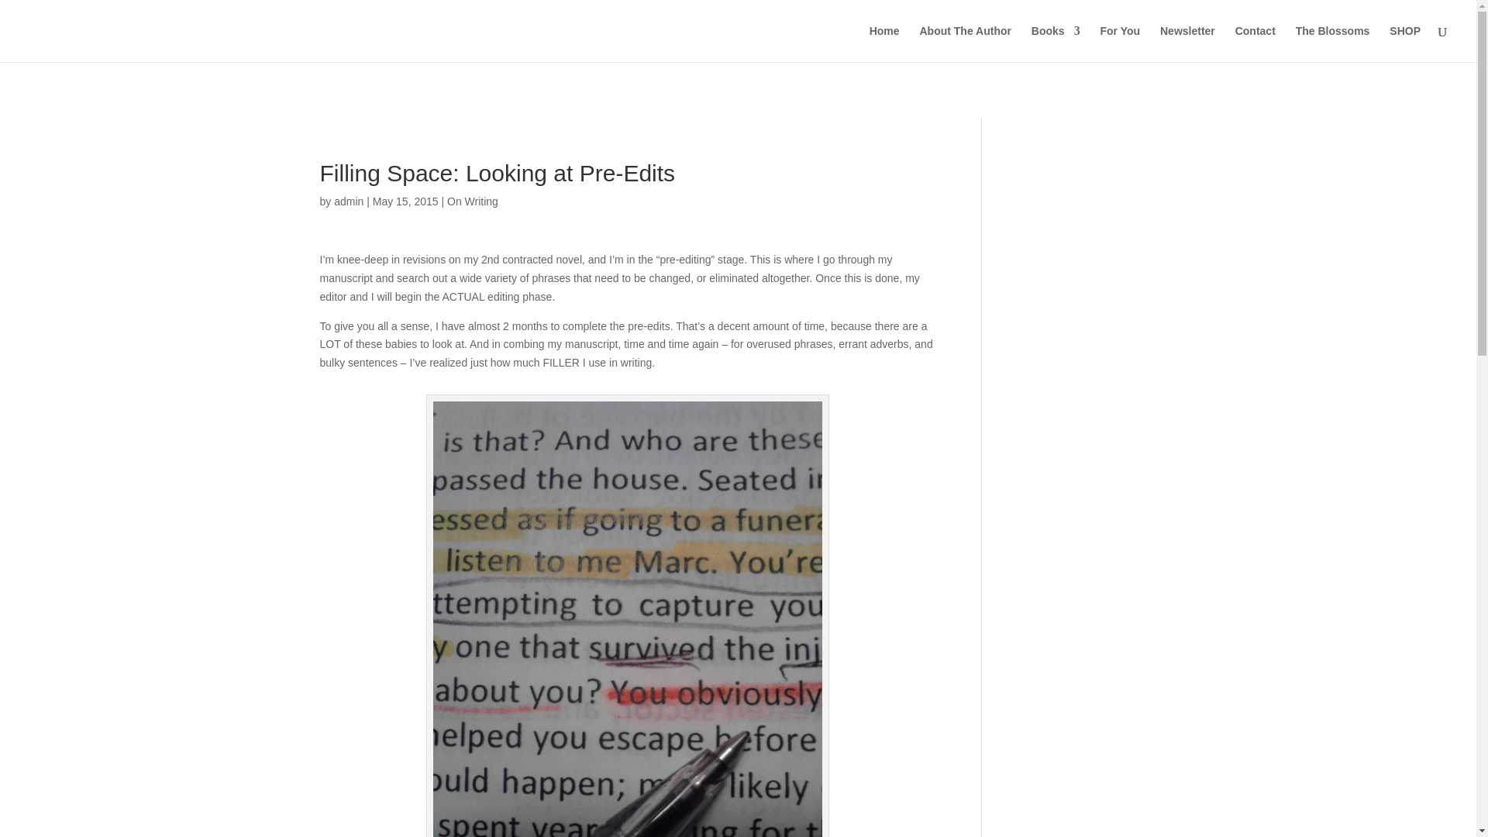 The image size is (1488, 837). I want to click on Books, so click(1056, 43).